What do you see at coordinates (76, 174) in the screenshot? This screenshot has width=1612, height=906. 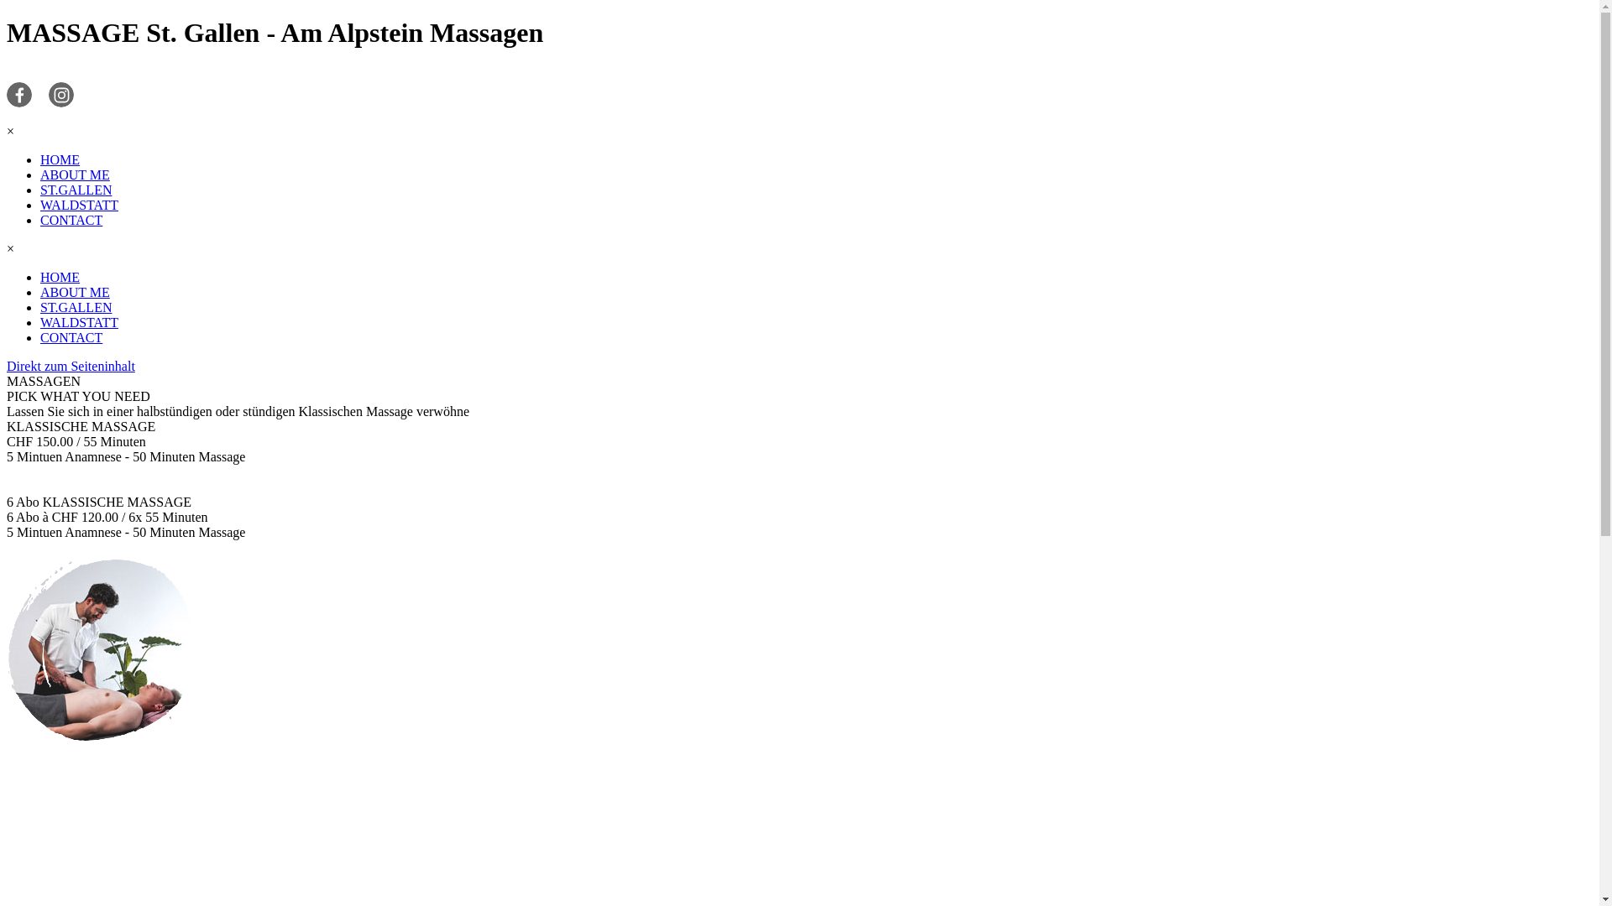 I see `ABOUT ME` at bounding box center [76, 174].